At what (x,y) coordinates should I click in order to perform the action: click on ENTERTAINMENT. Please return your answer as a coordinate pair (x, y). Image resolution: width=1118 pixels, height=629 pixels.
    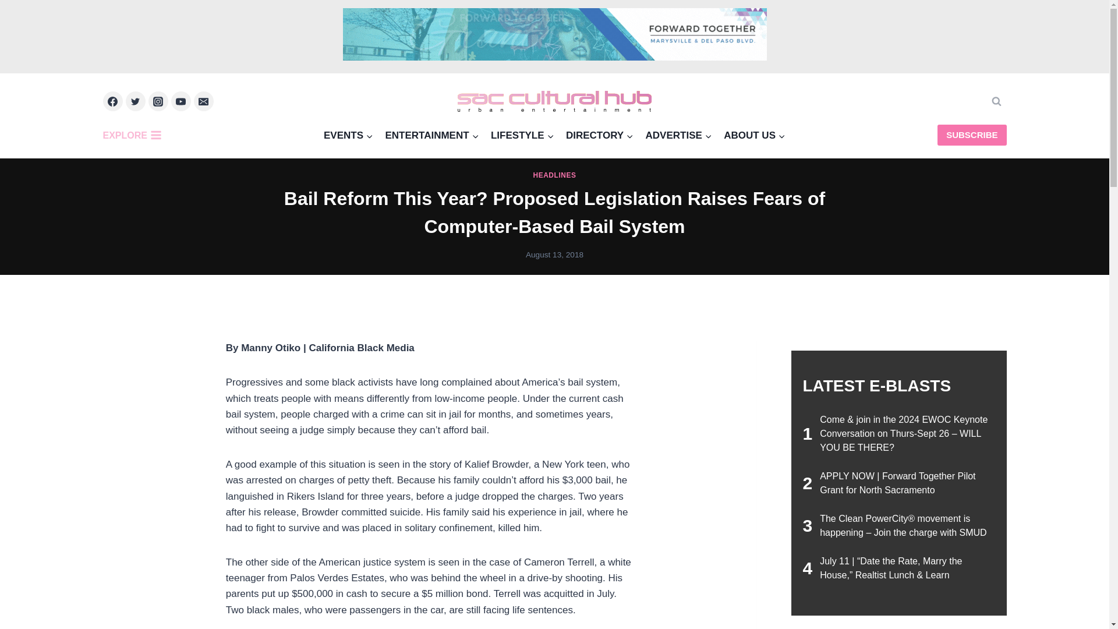
    Looking at the image, I should click on (432, 135).